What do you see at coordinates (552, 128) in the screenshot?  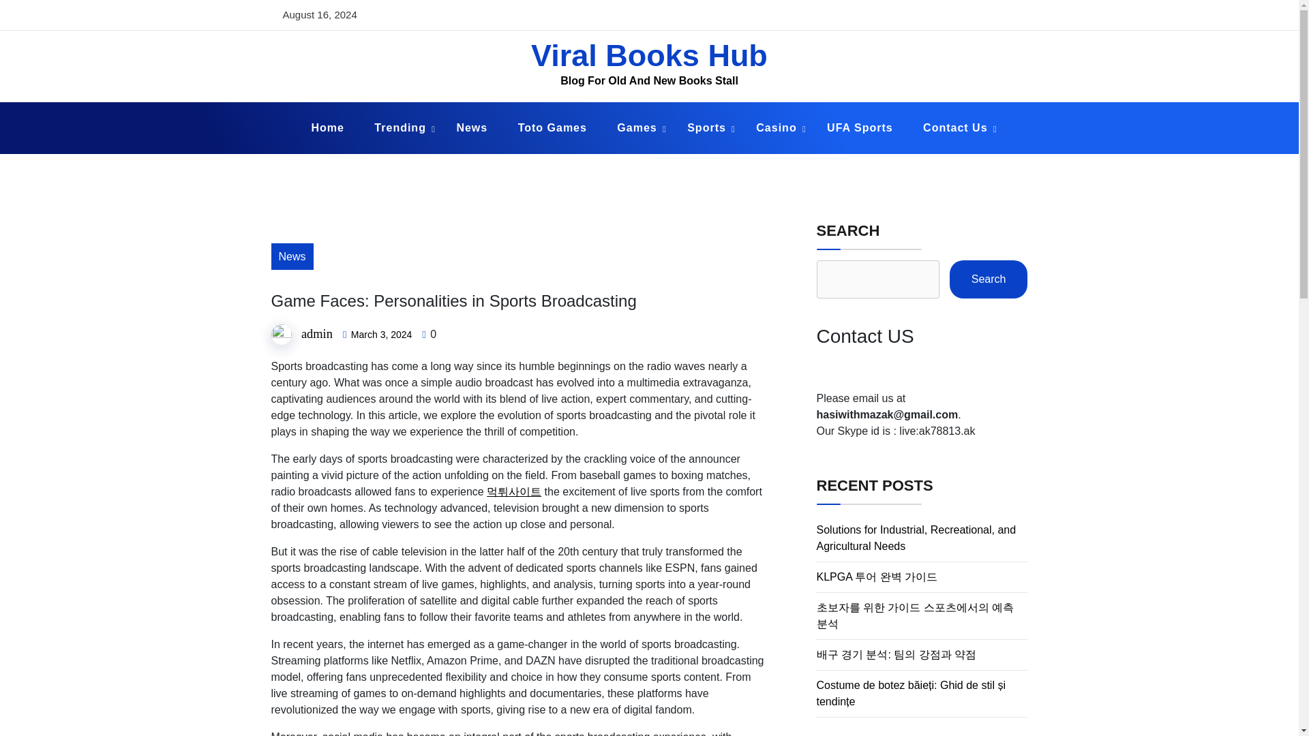 I see `Toto Games` at bounding box center [552, 128].